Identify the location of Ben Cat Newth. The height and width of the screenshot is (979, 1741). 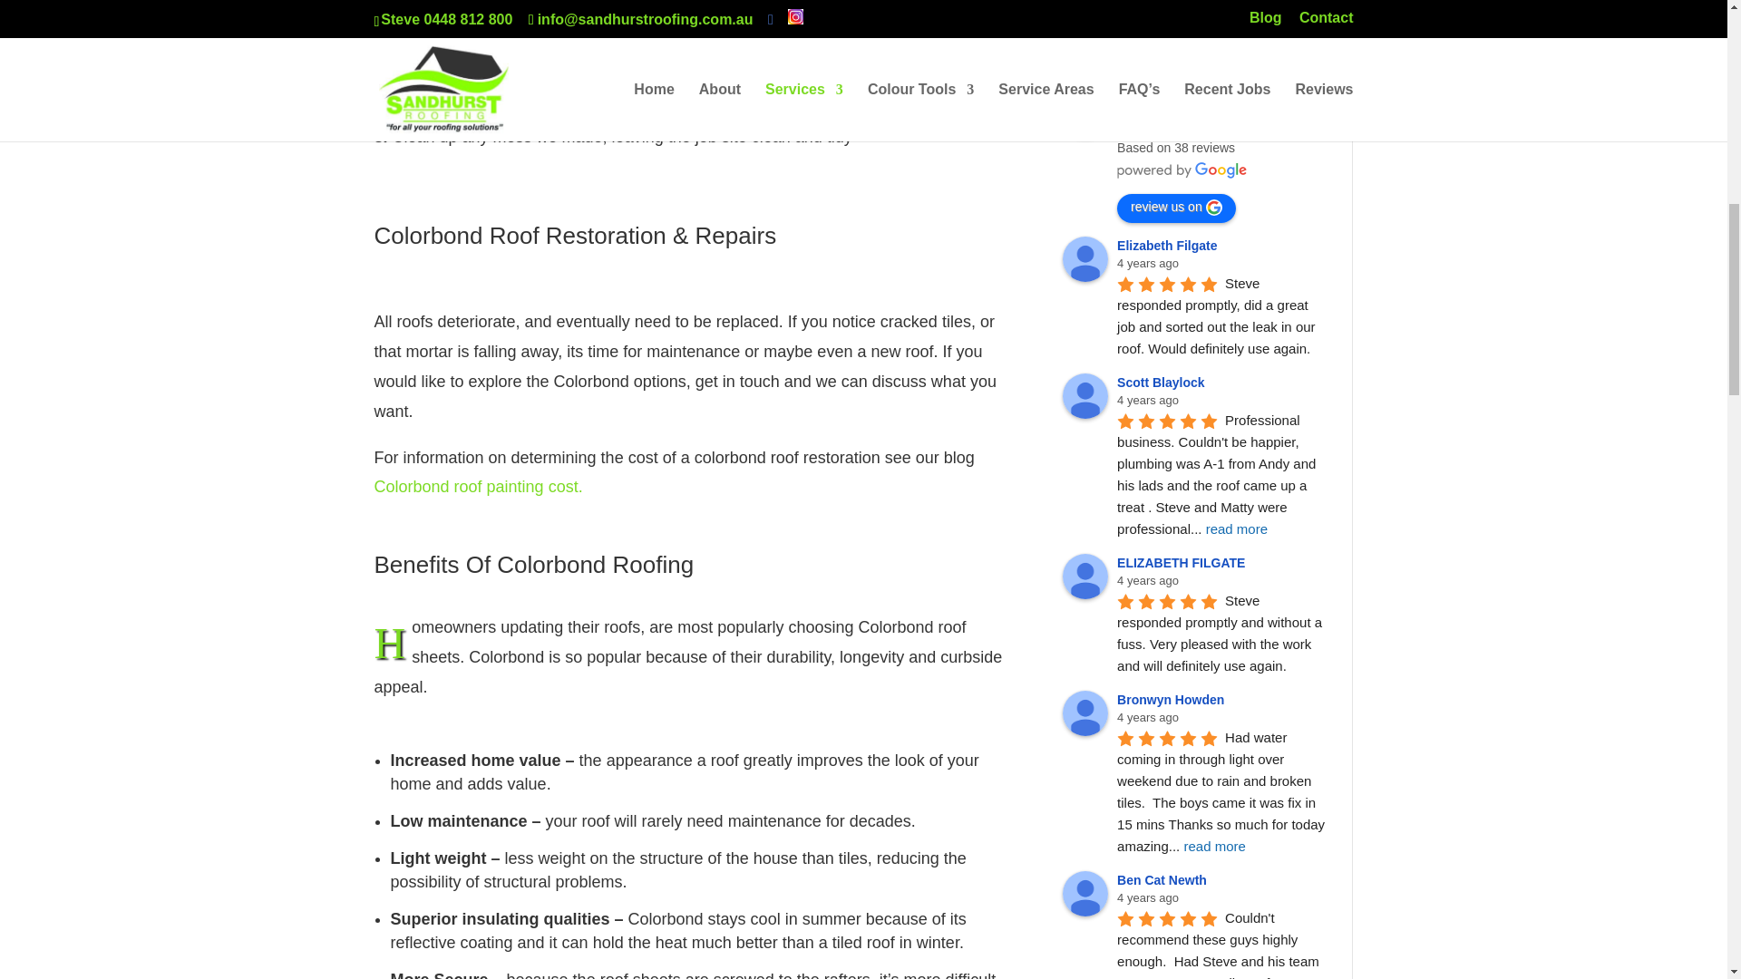
(1084, 894).